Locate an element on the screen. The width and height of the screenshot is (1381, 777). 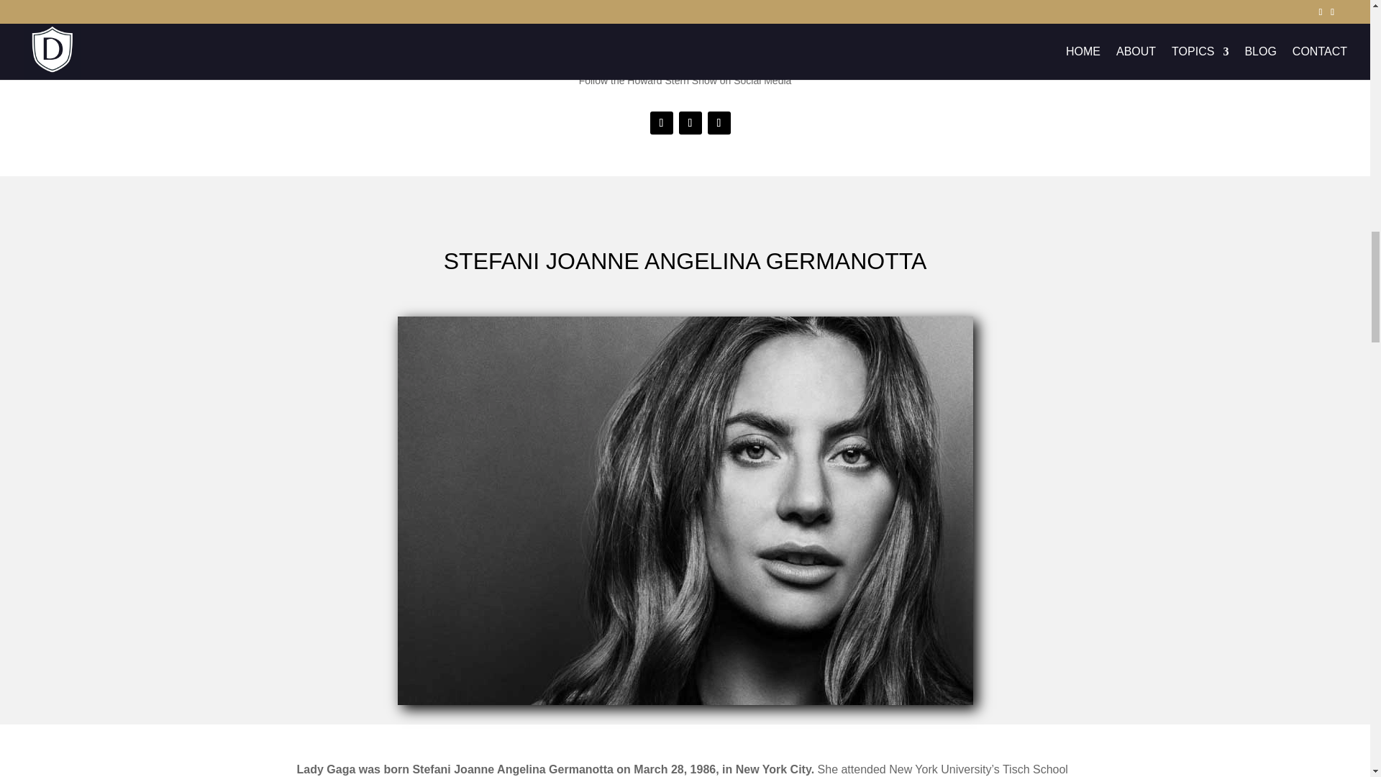
Follow on Instagram is located at coordinates (719, 122).